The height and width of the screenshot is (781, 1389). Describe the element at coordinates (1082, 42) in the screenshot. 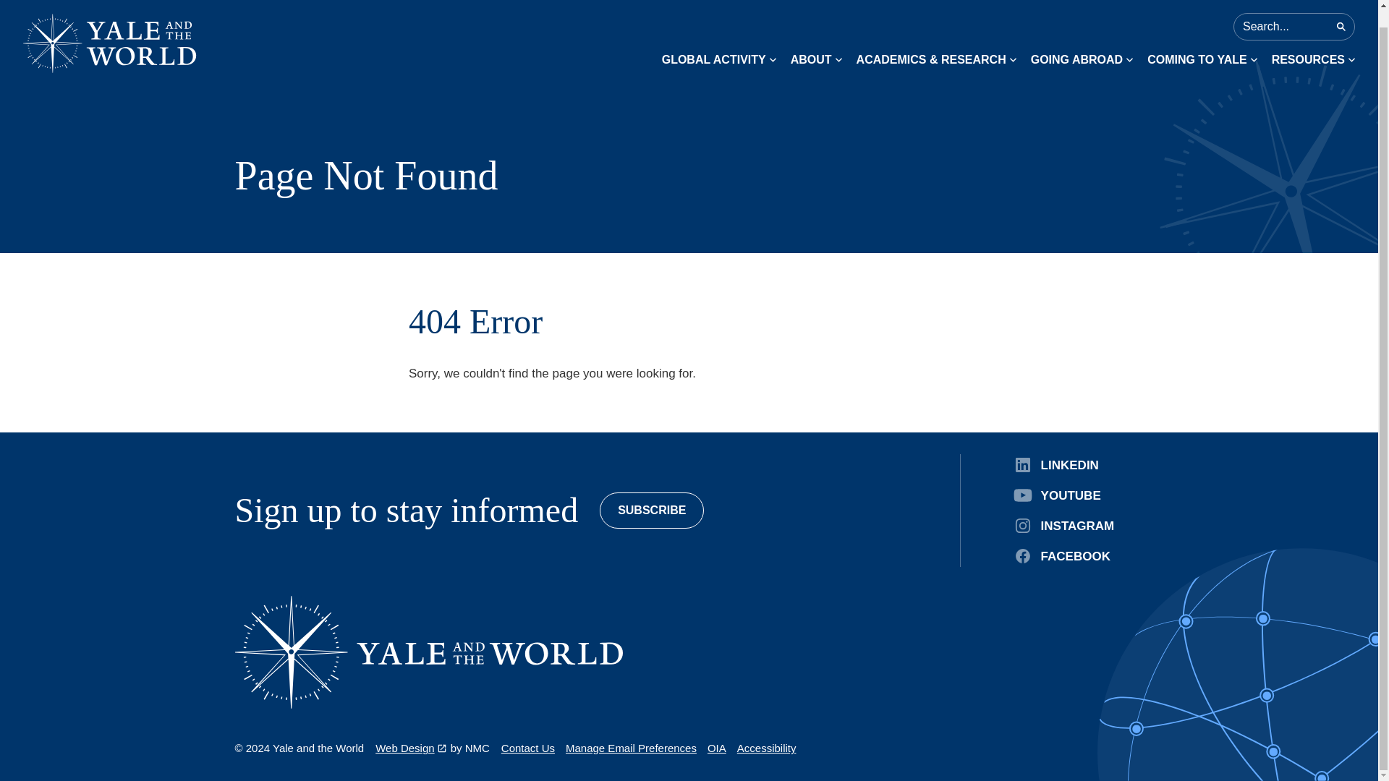

I see `GOING ABROAD` at that location.